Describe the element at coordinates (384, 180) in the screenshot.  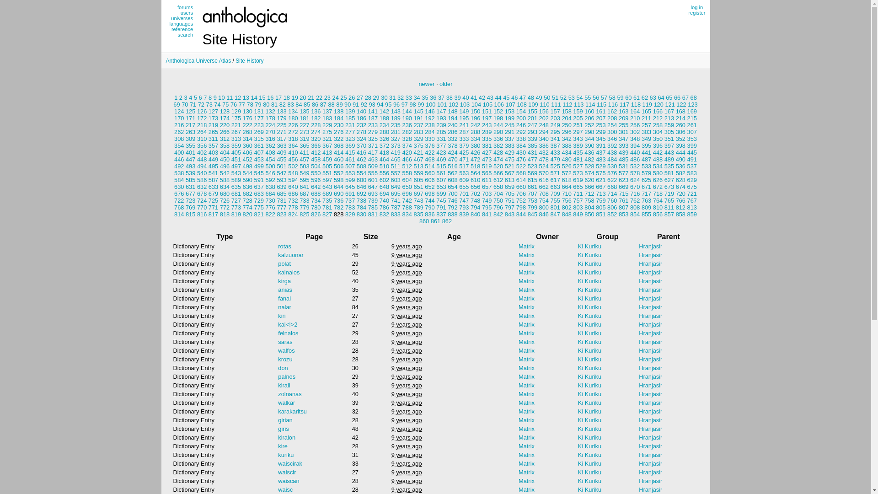
I see `602` at that location.